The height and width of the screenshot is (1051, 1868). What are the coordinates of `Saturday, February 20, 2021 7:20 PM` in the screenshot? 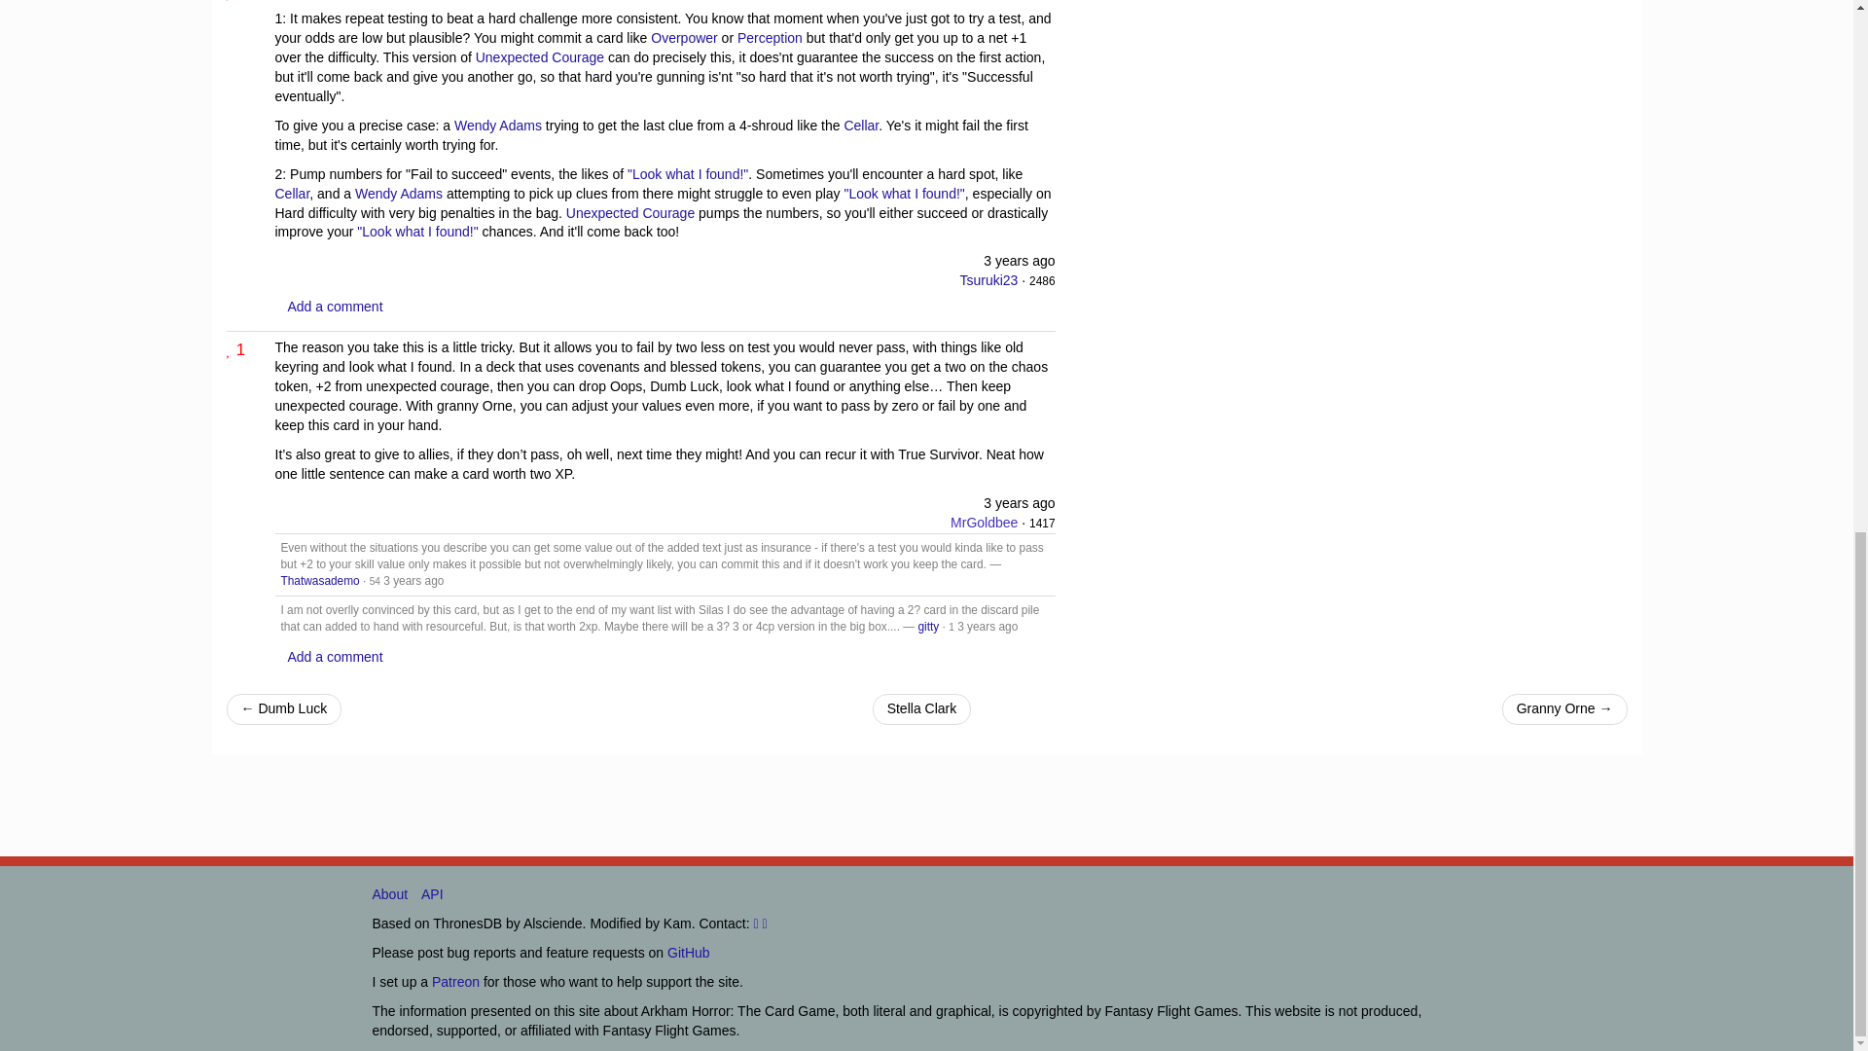 It's located at (413, 580).